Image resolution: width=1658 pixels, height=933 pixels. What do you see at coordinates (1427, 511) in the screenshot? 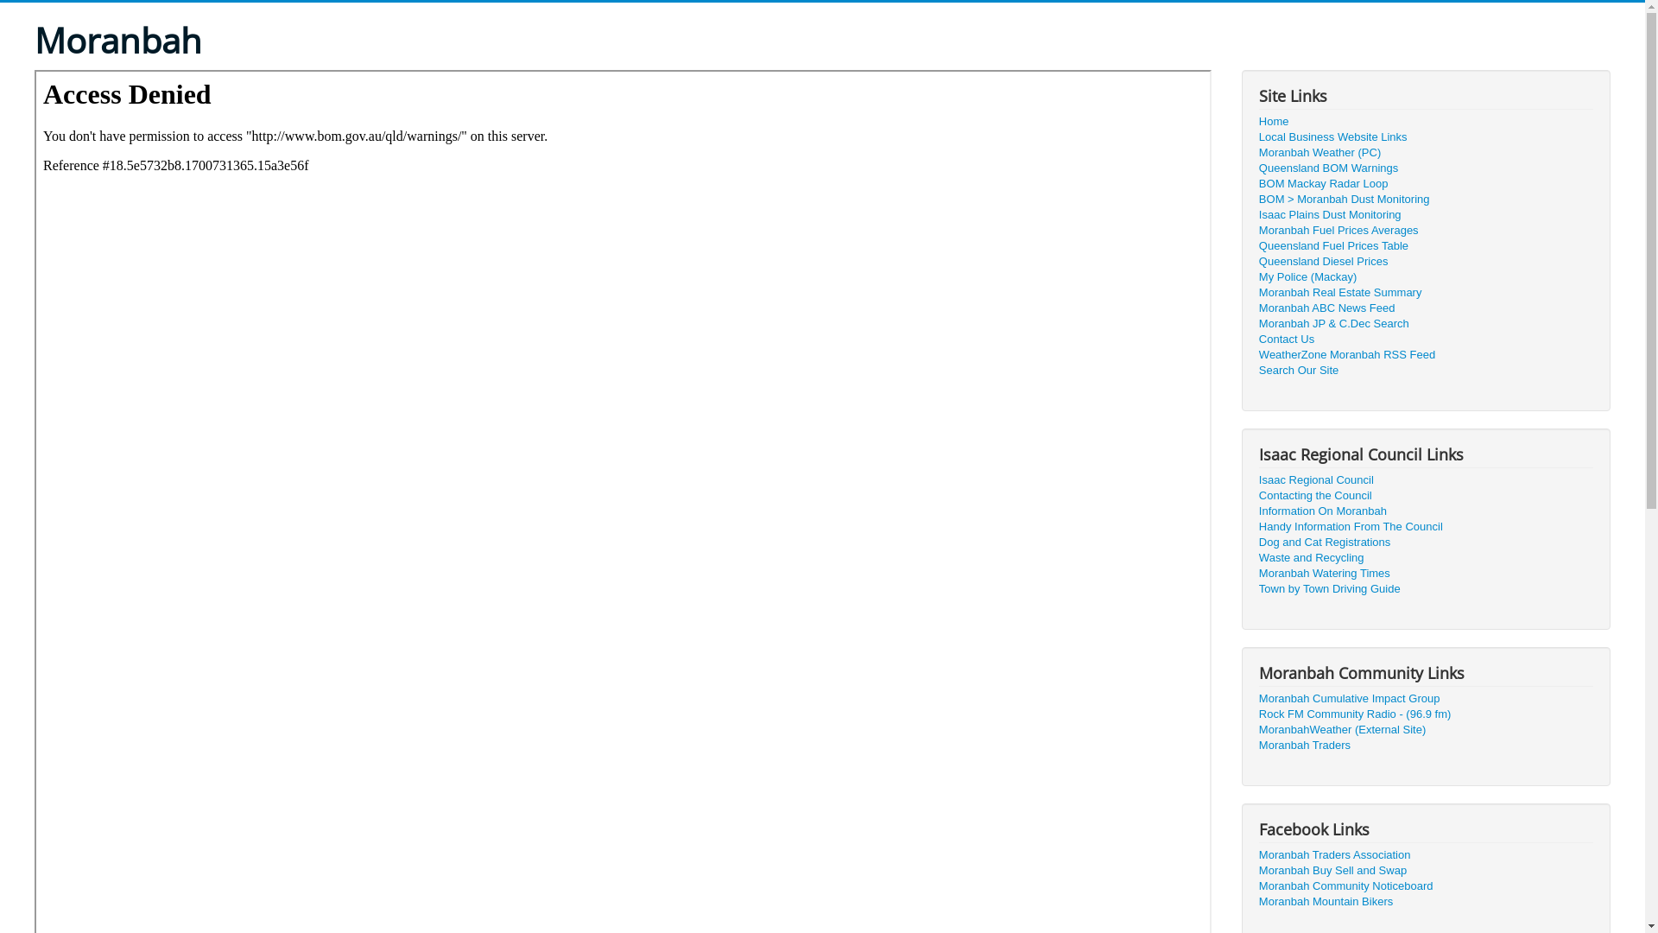
I see `Information On Moranbah` at bounding box center [1427, 511].